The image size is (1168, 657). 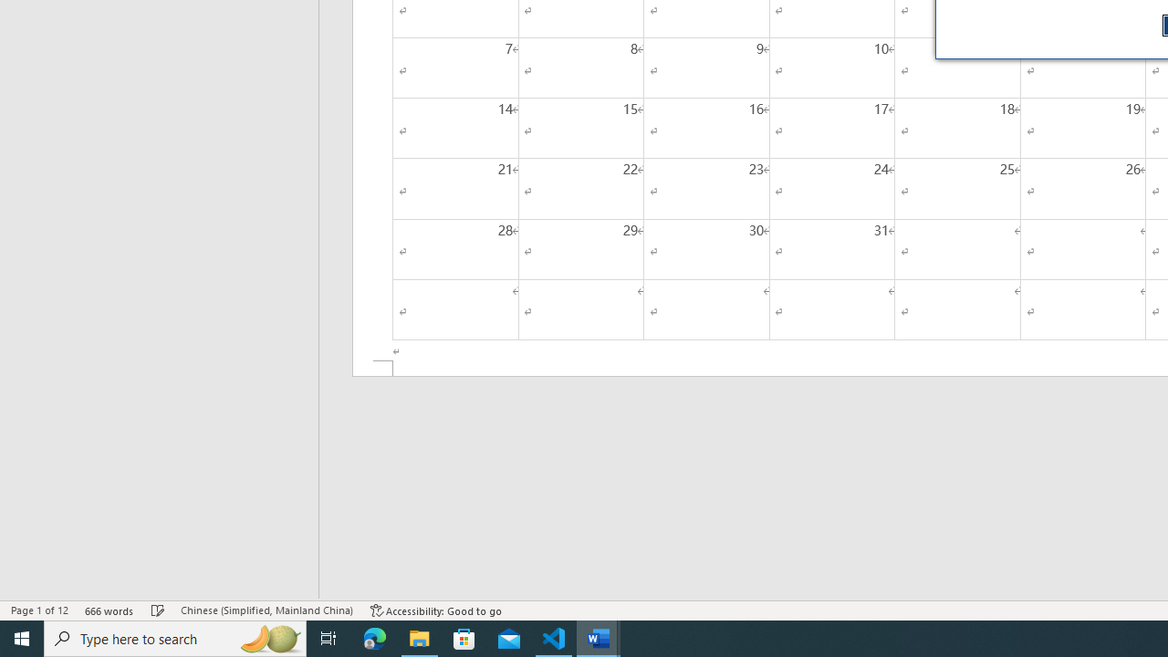 I want to click on Microsoft Store, so click(x=464, y=639).